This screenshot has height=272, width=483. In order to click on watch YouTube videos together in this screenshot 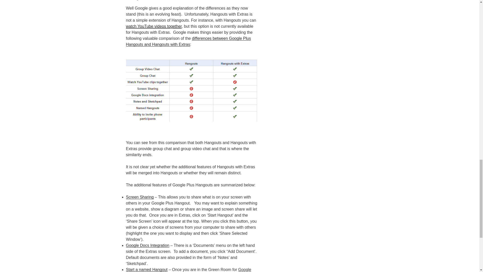, I will do `click(153, 26)`.